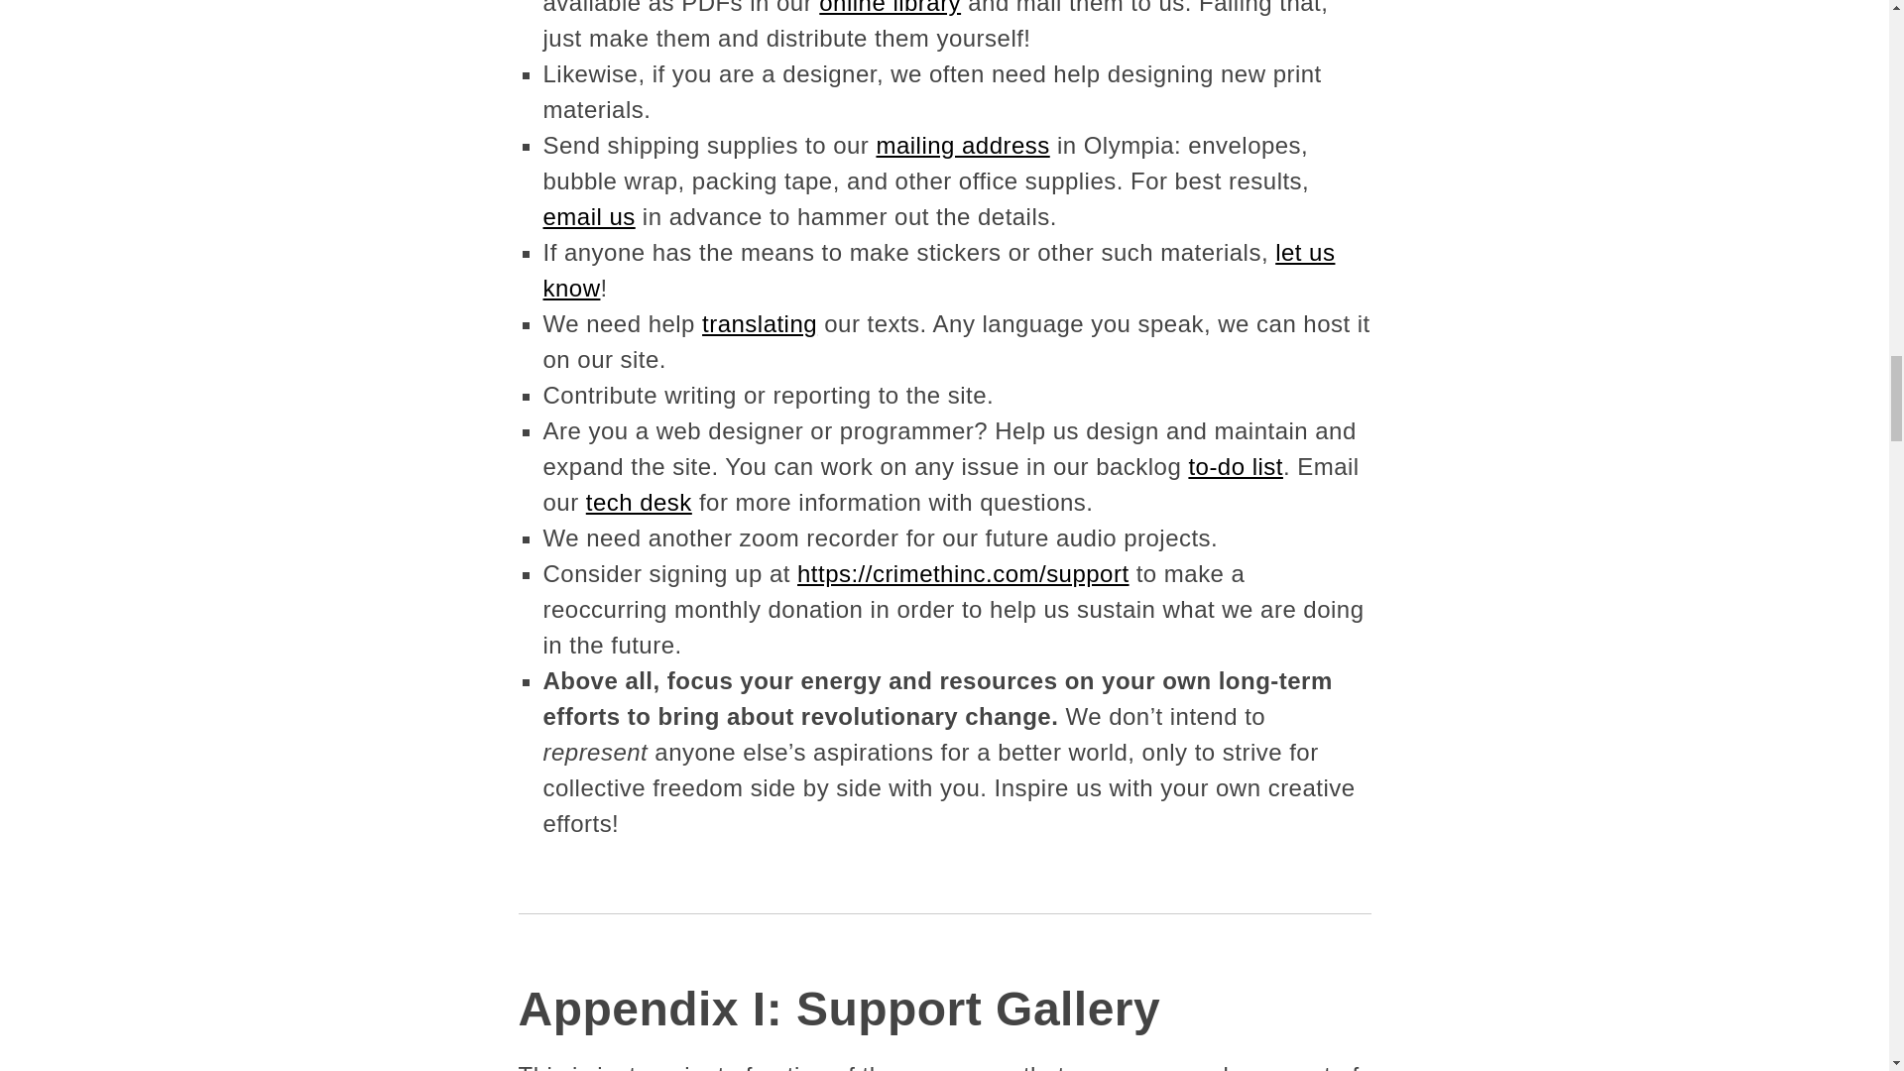 The height and width of the screenshot is (1071, 1904). Describe the element at coordinates (890, 8) in the screenshot. I see `online library` at that location.